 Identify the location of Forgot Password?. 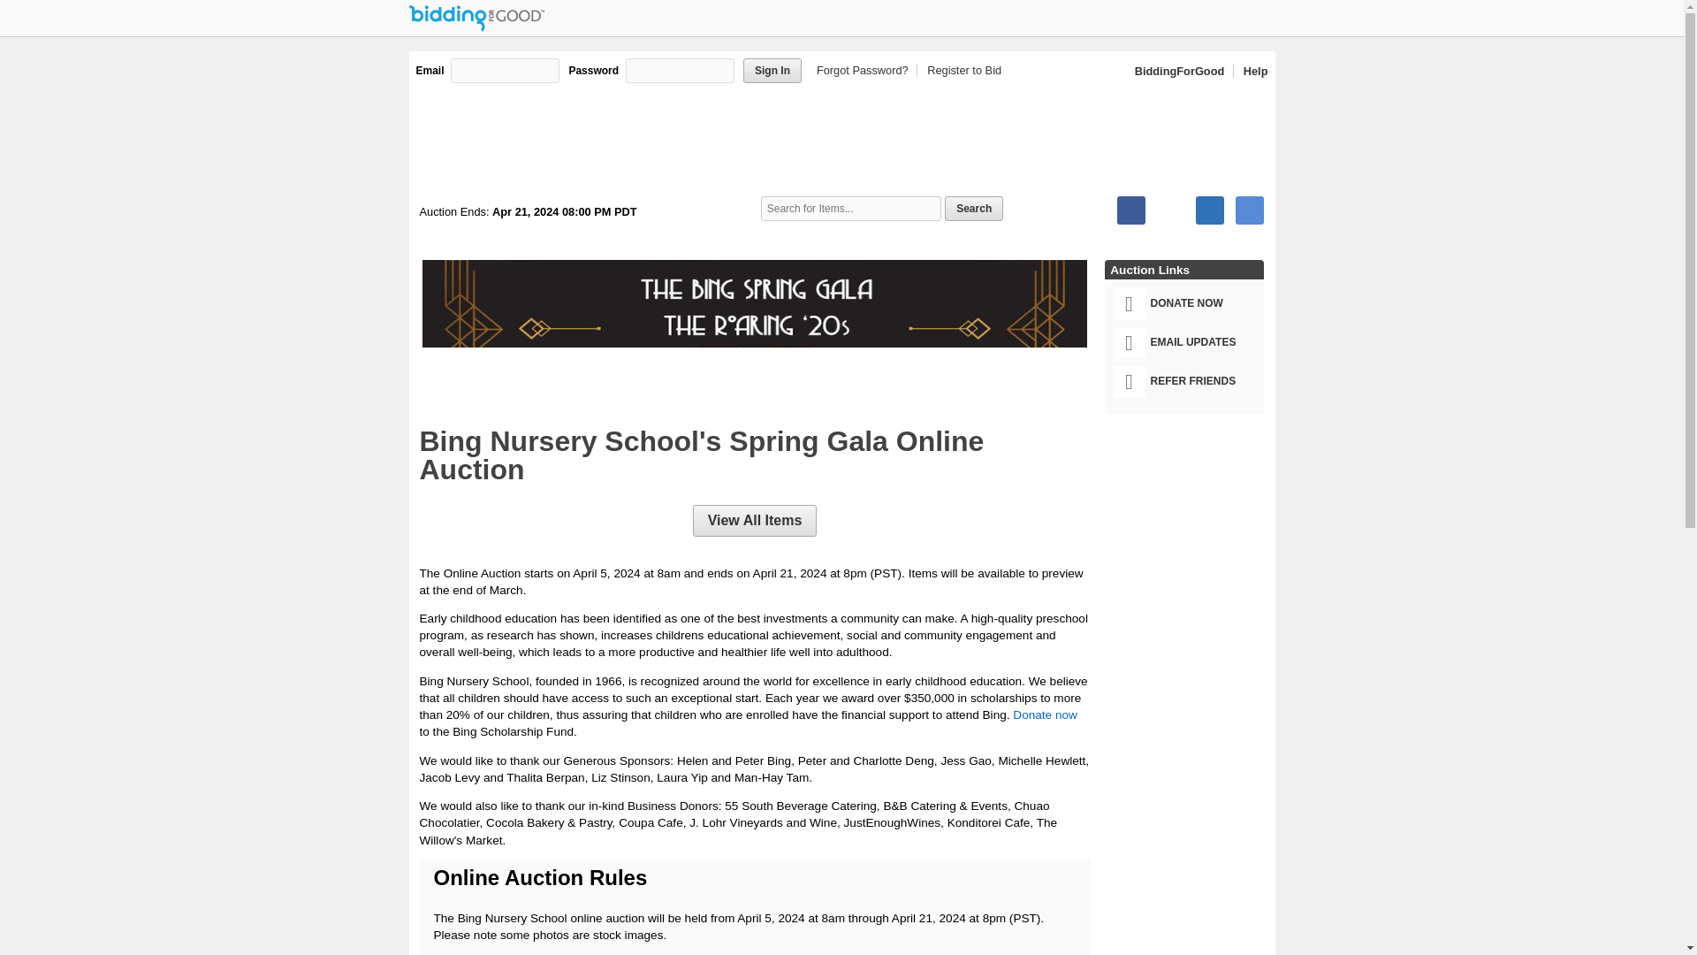
(864, 71).